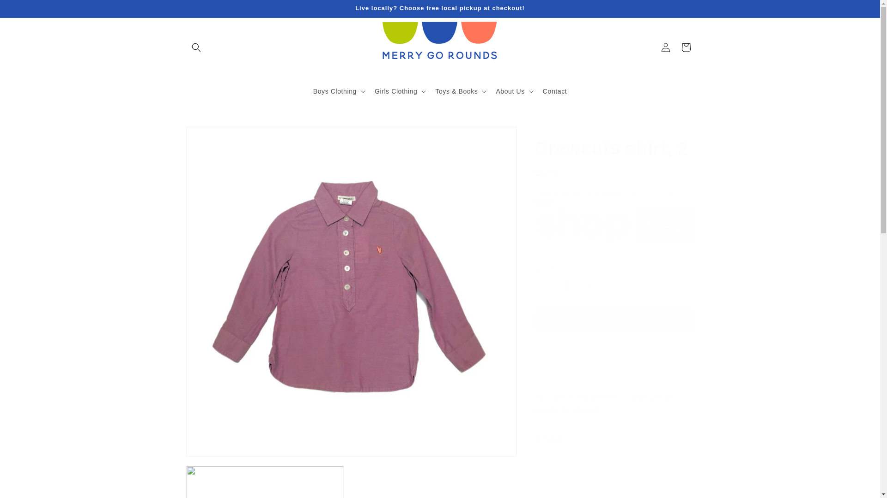 The width and height of the screenshot is (887, 498). I want to click on Open media 2 in modal, so click(264, 481).